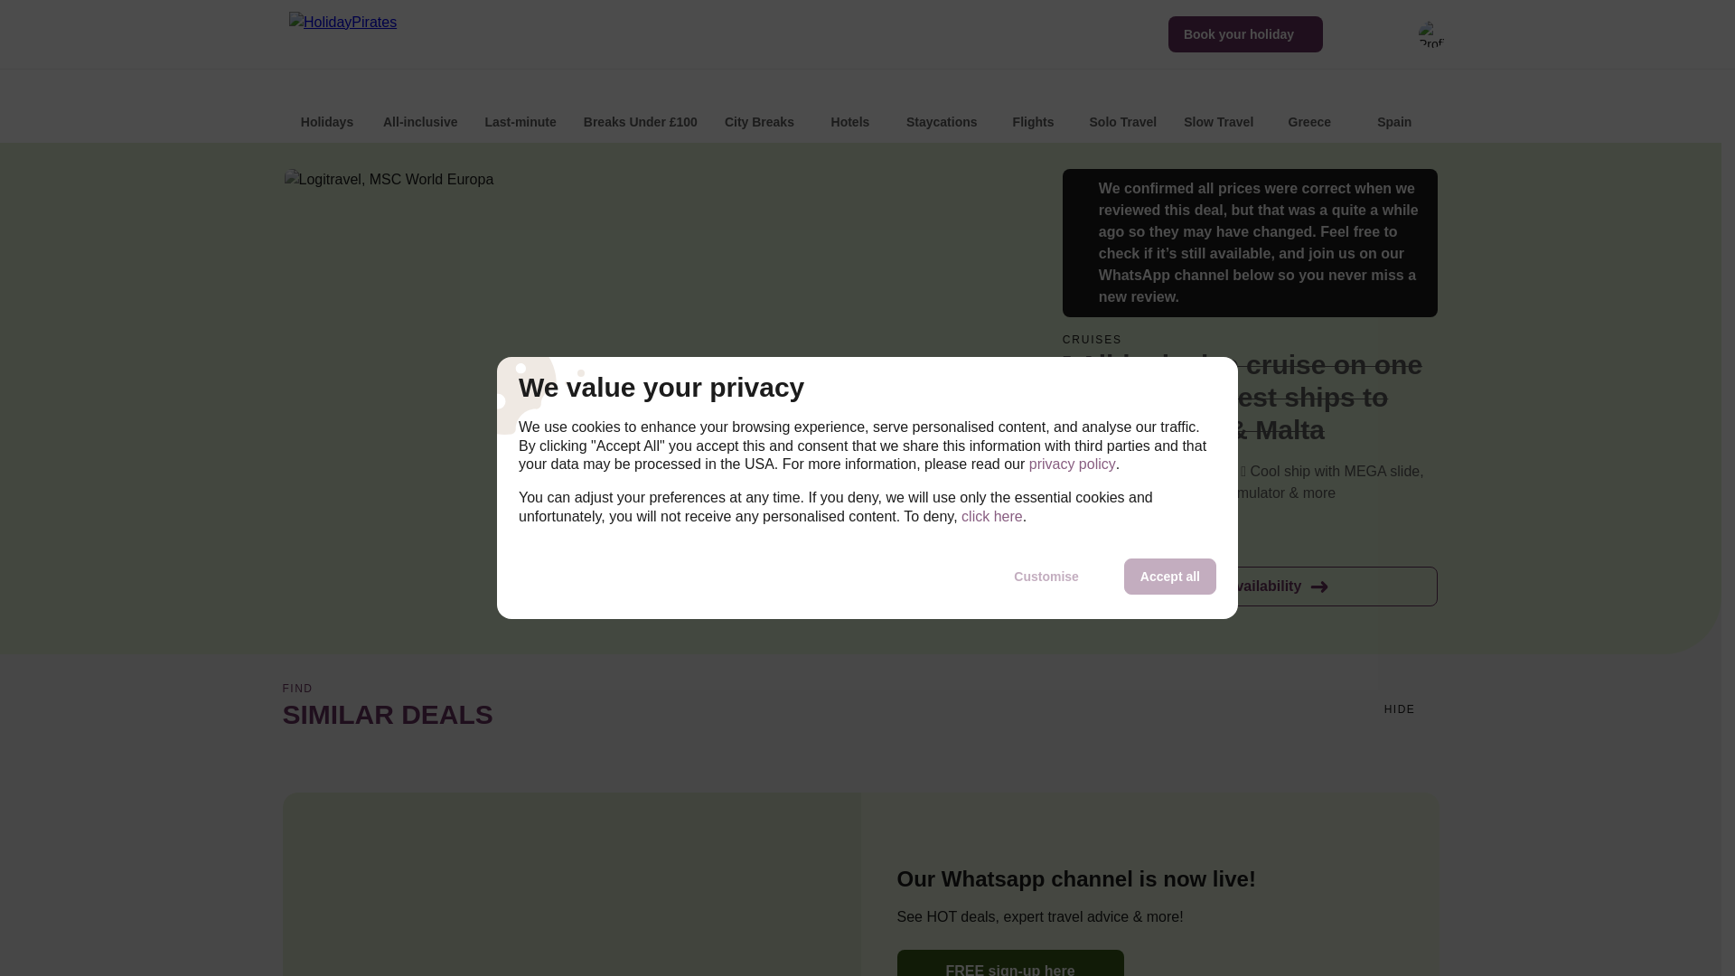  Describe the element at coordinates (849, 109) in the screenshot. I see `Hotels` at that location.